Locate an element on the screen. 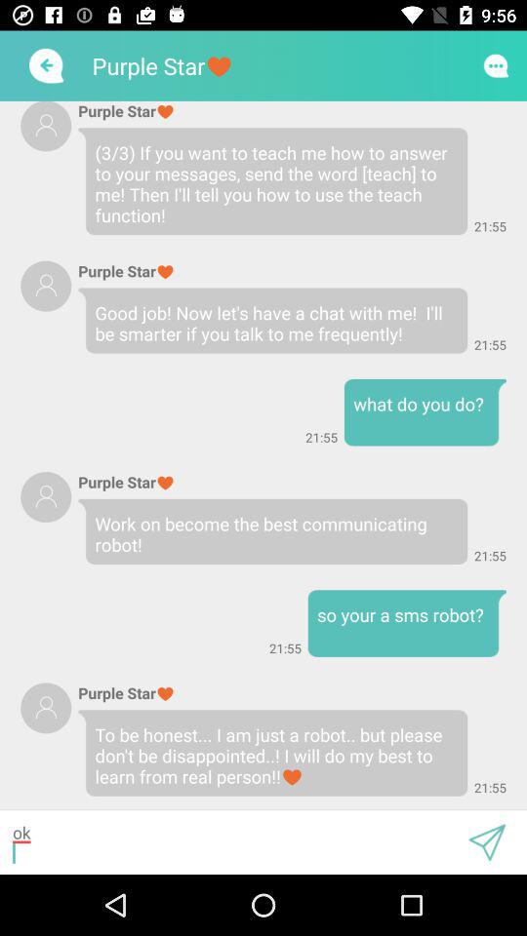  profile image icon is located at coordinates (46, 497).